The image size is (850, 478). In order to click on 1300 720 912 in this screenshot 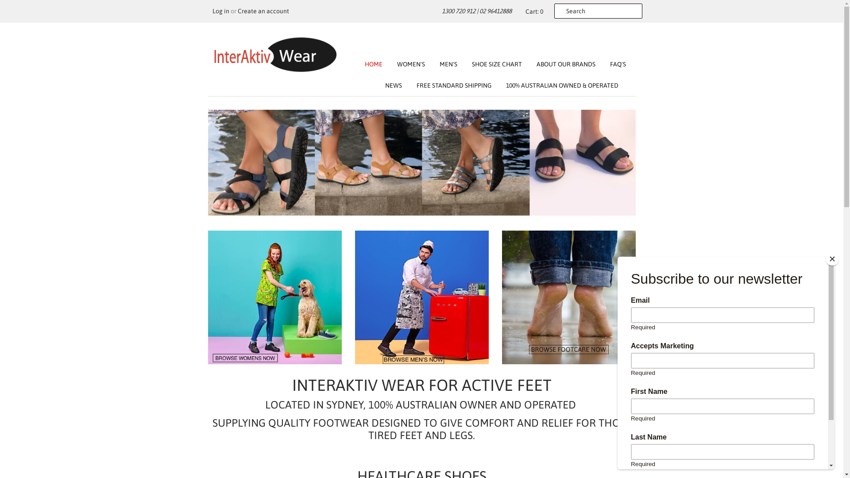, I will do `click(459, 11)`.